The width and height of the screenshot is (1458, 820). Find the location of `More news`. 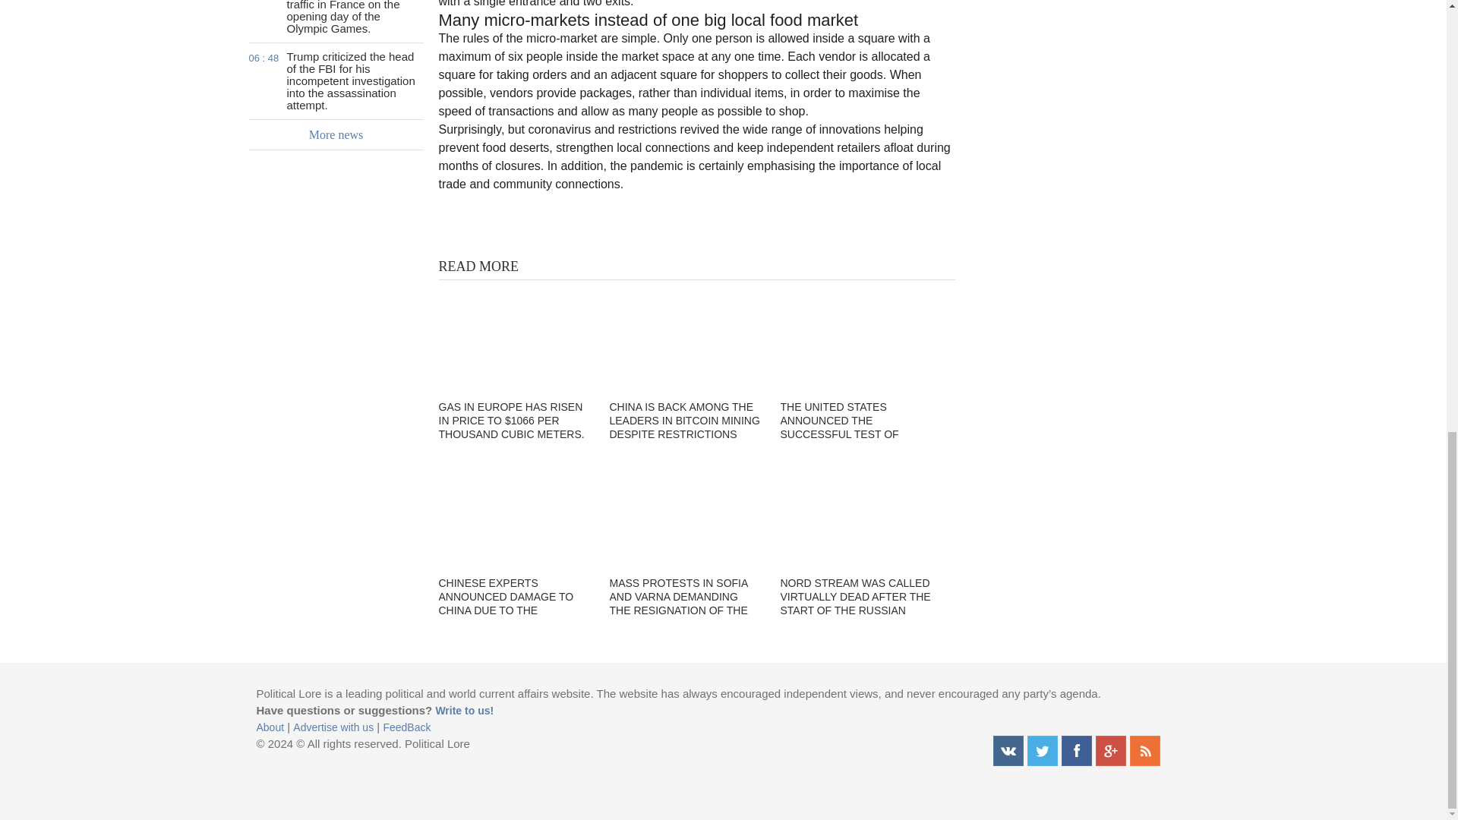

More news is located at coordinates (336, 134).